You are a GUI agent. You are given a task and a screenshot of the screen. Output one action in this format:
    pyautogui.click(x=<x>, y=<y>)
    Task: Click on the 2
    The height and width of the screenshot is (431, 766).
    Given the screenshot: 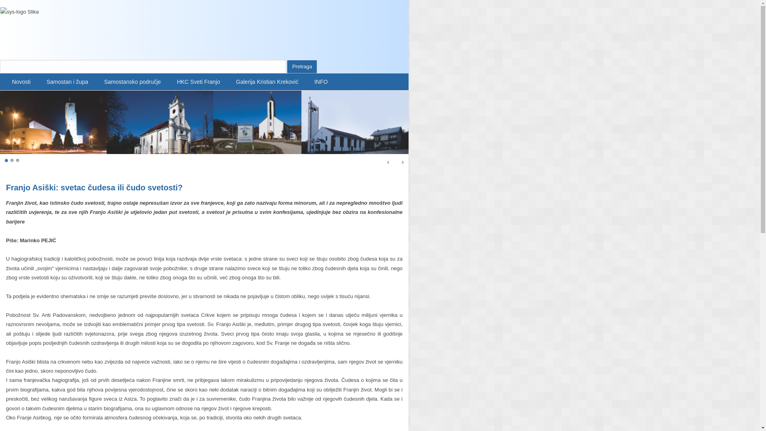 What is the action you would take?
    pyautogui.click(x=12, y=160)
    